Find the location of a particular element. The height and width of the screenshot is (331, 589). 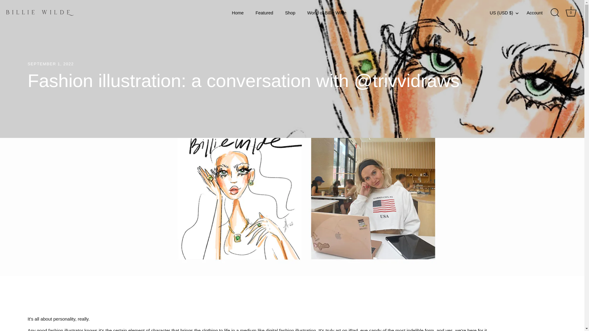

Featured is located at coordinates (264, 13).